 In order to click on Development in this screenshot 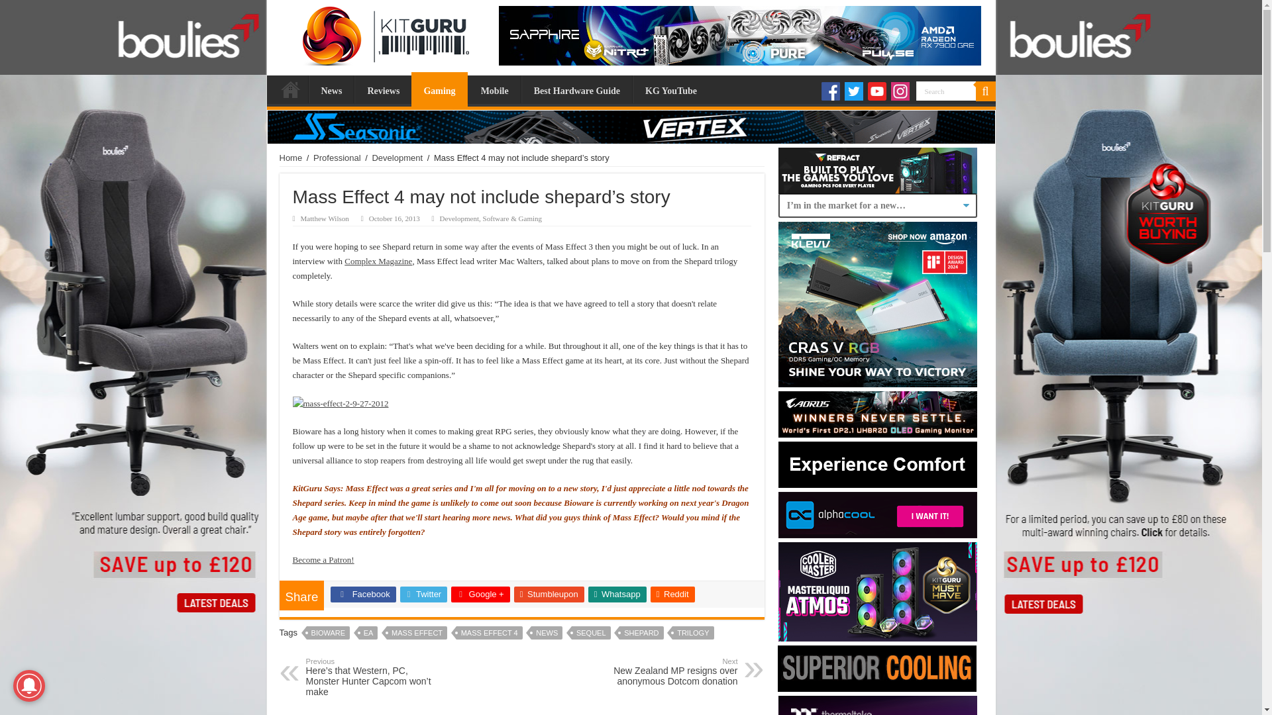, I will do `click(460, 218)`.